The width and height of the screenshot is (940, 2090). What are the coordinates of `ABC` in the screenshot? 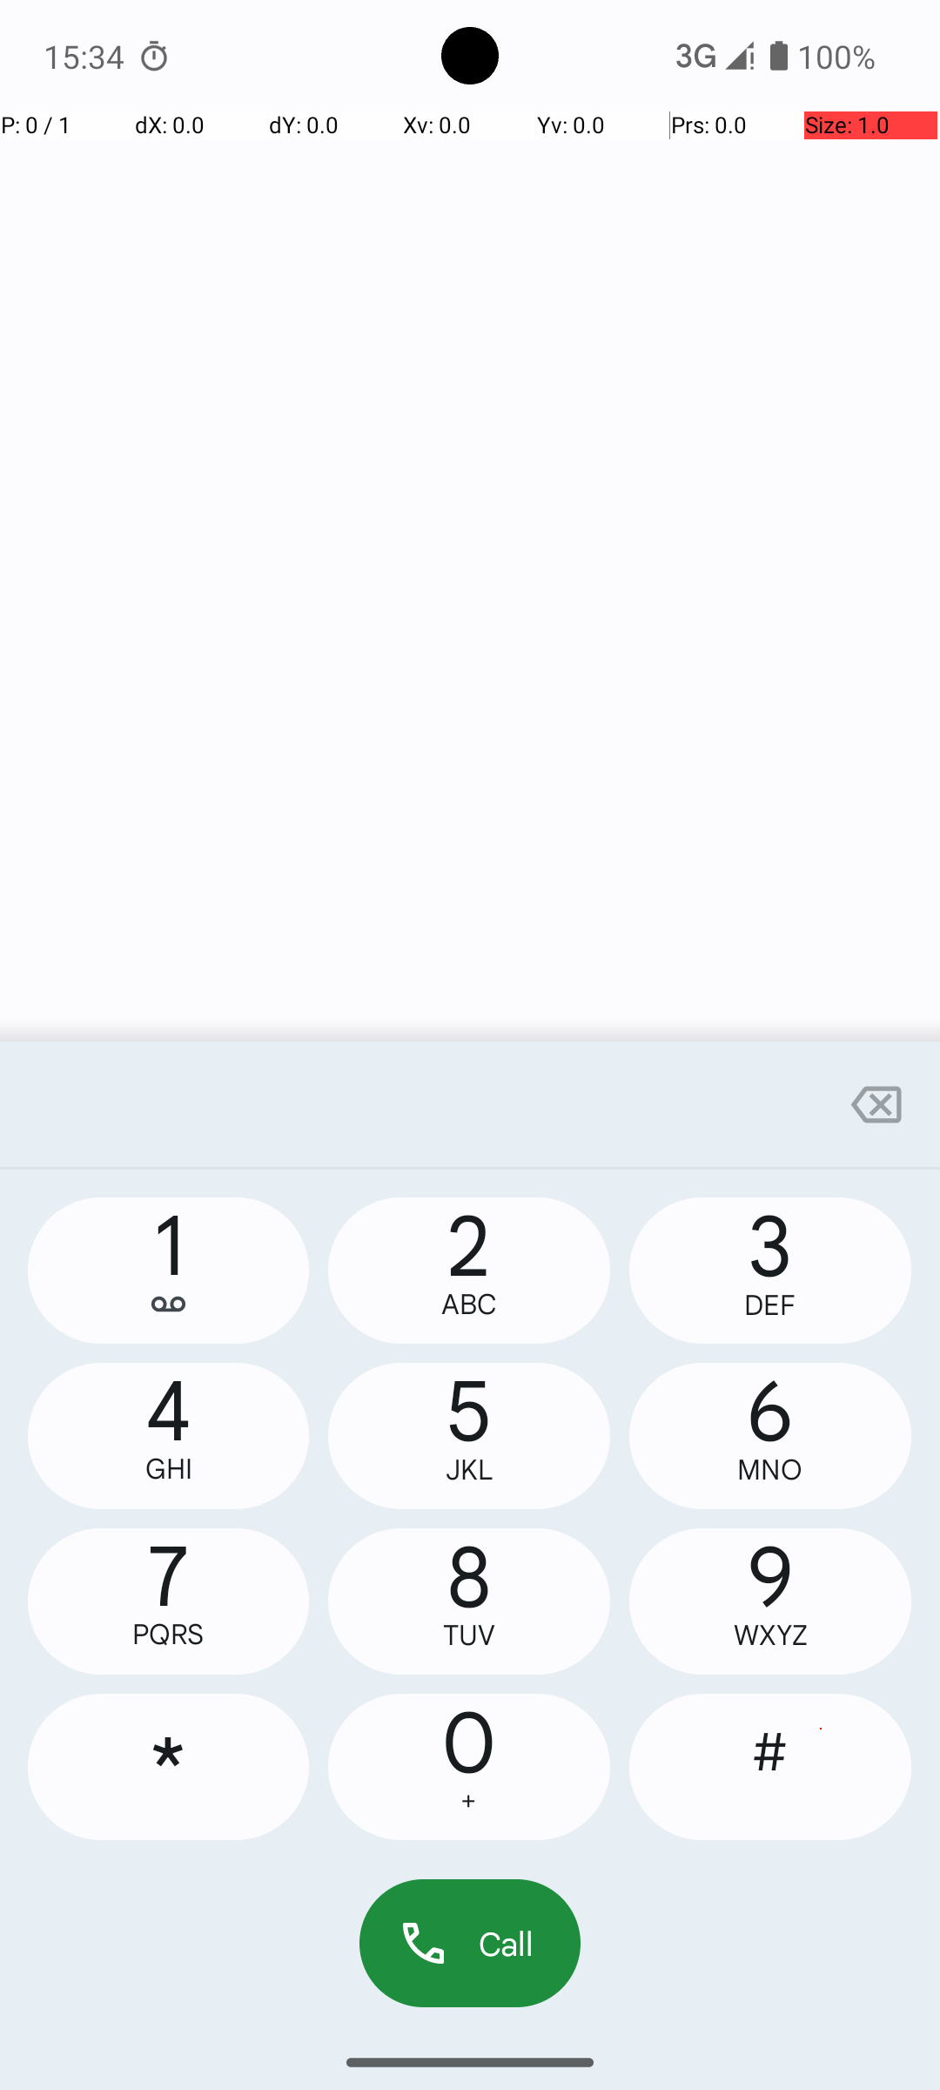 It's located at (468, 1305).